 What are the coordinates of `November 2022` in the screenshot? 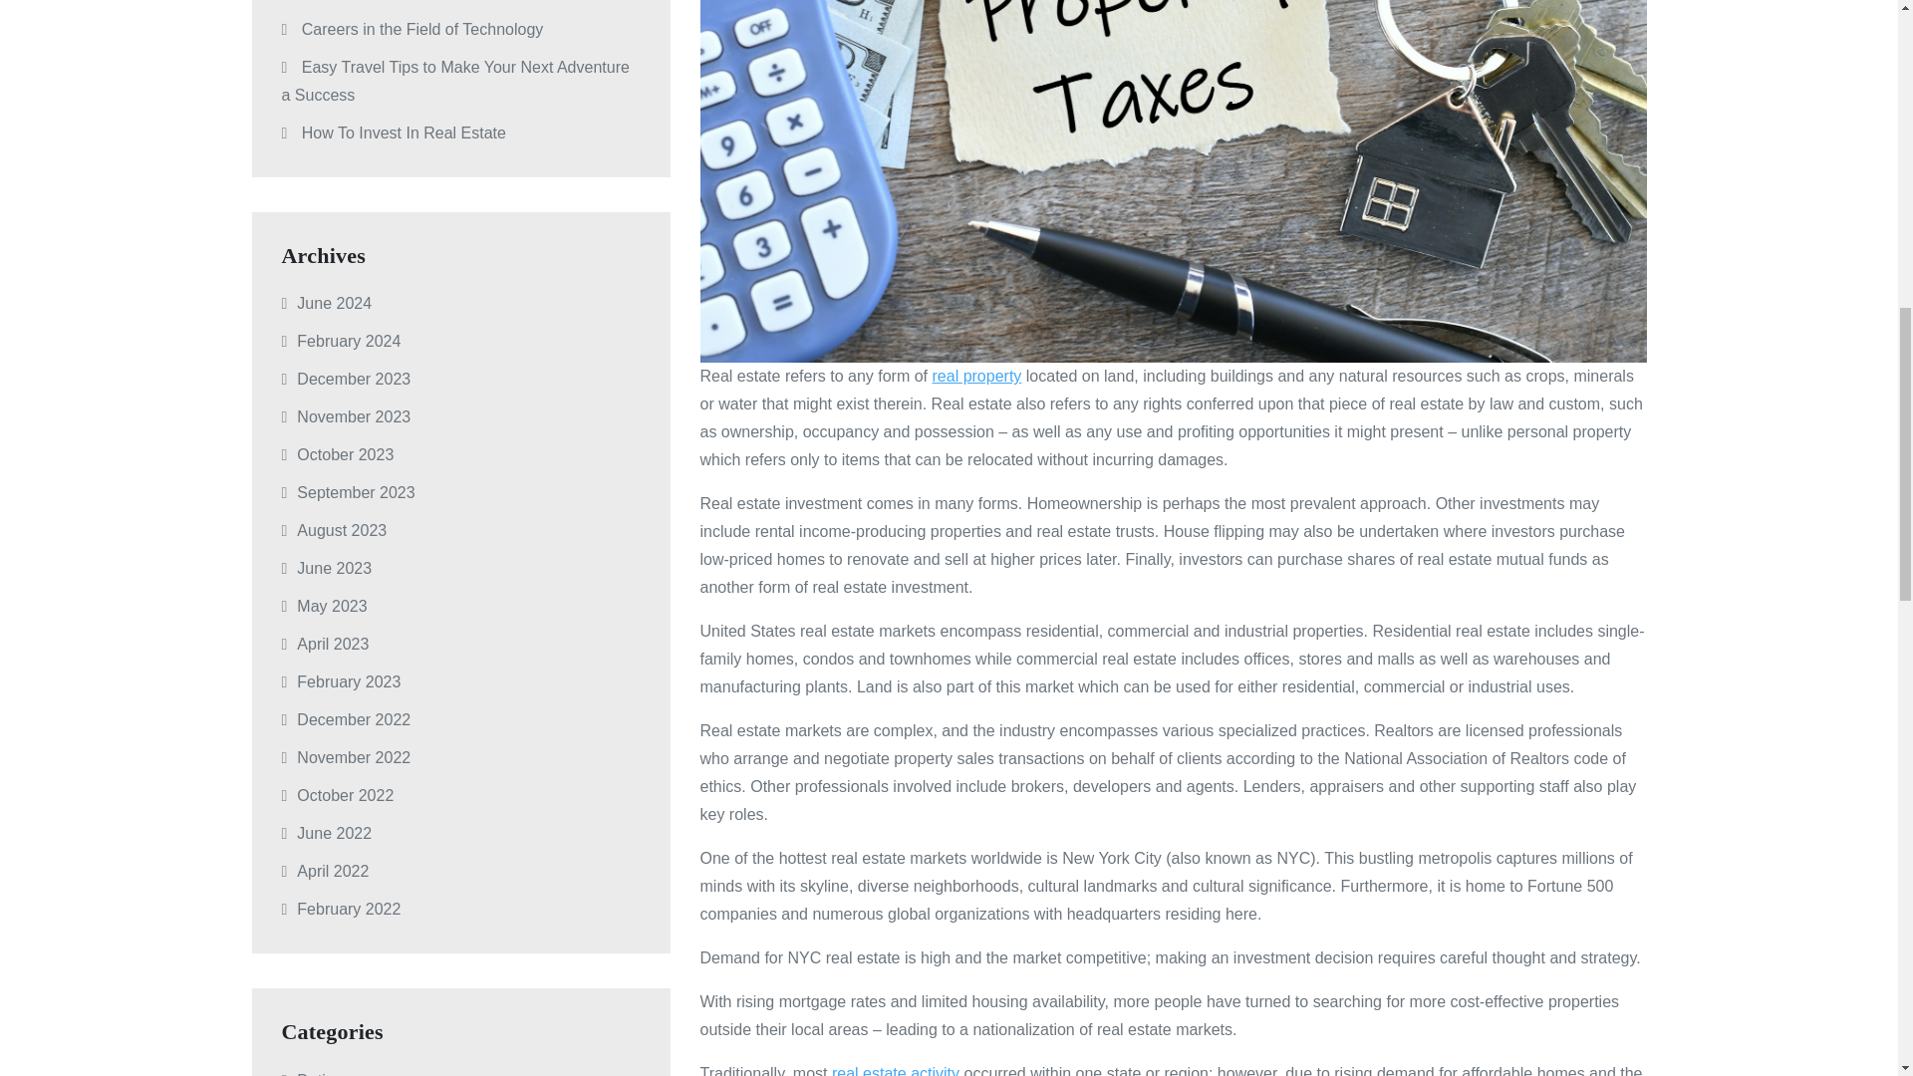 It's located at (353, 757).